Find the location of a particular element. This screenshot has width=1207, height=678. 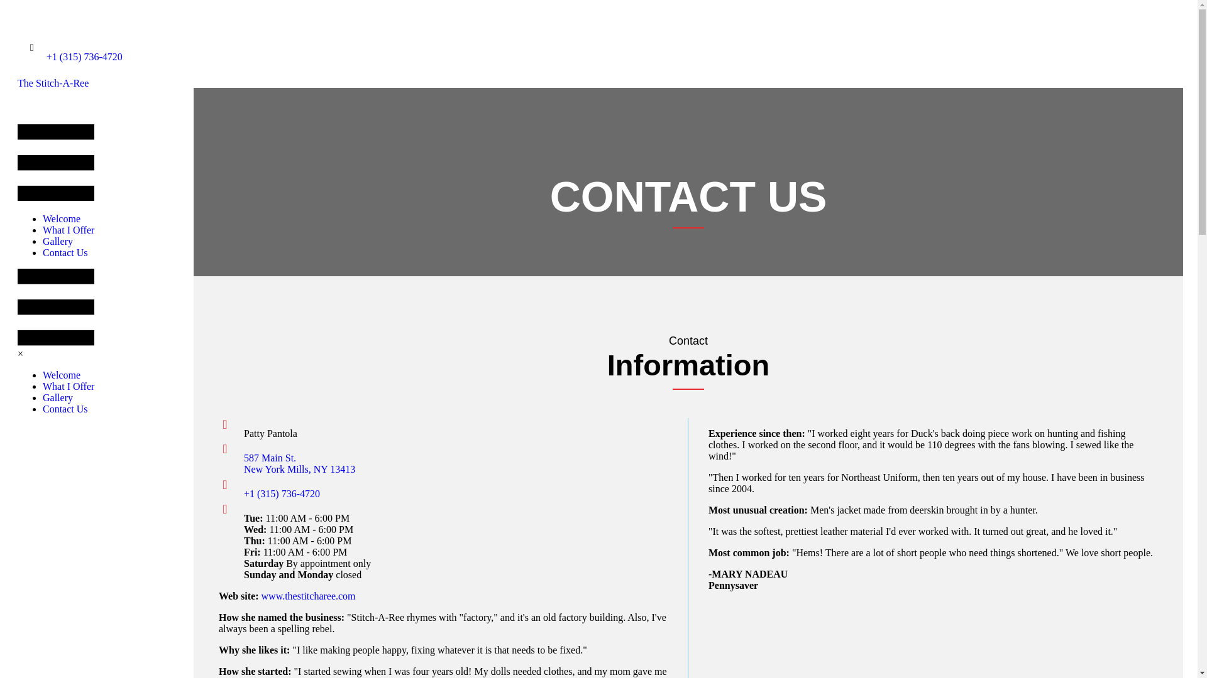

What I Offer is located at coordinates (62, 374).